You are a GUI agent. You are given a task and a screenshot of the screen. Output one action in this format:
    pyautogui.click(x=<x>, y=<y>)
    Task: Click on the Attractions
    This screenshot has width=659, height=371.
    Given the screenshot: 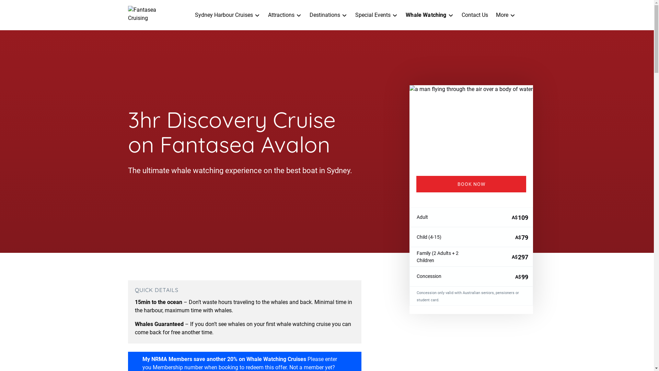 What is the action you would take?
    pyautogui.click(x=285, y=15)
    